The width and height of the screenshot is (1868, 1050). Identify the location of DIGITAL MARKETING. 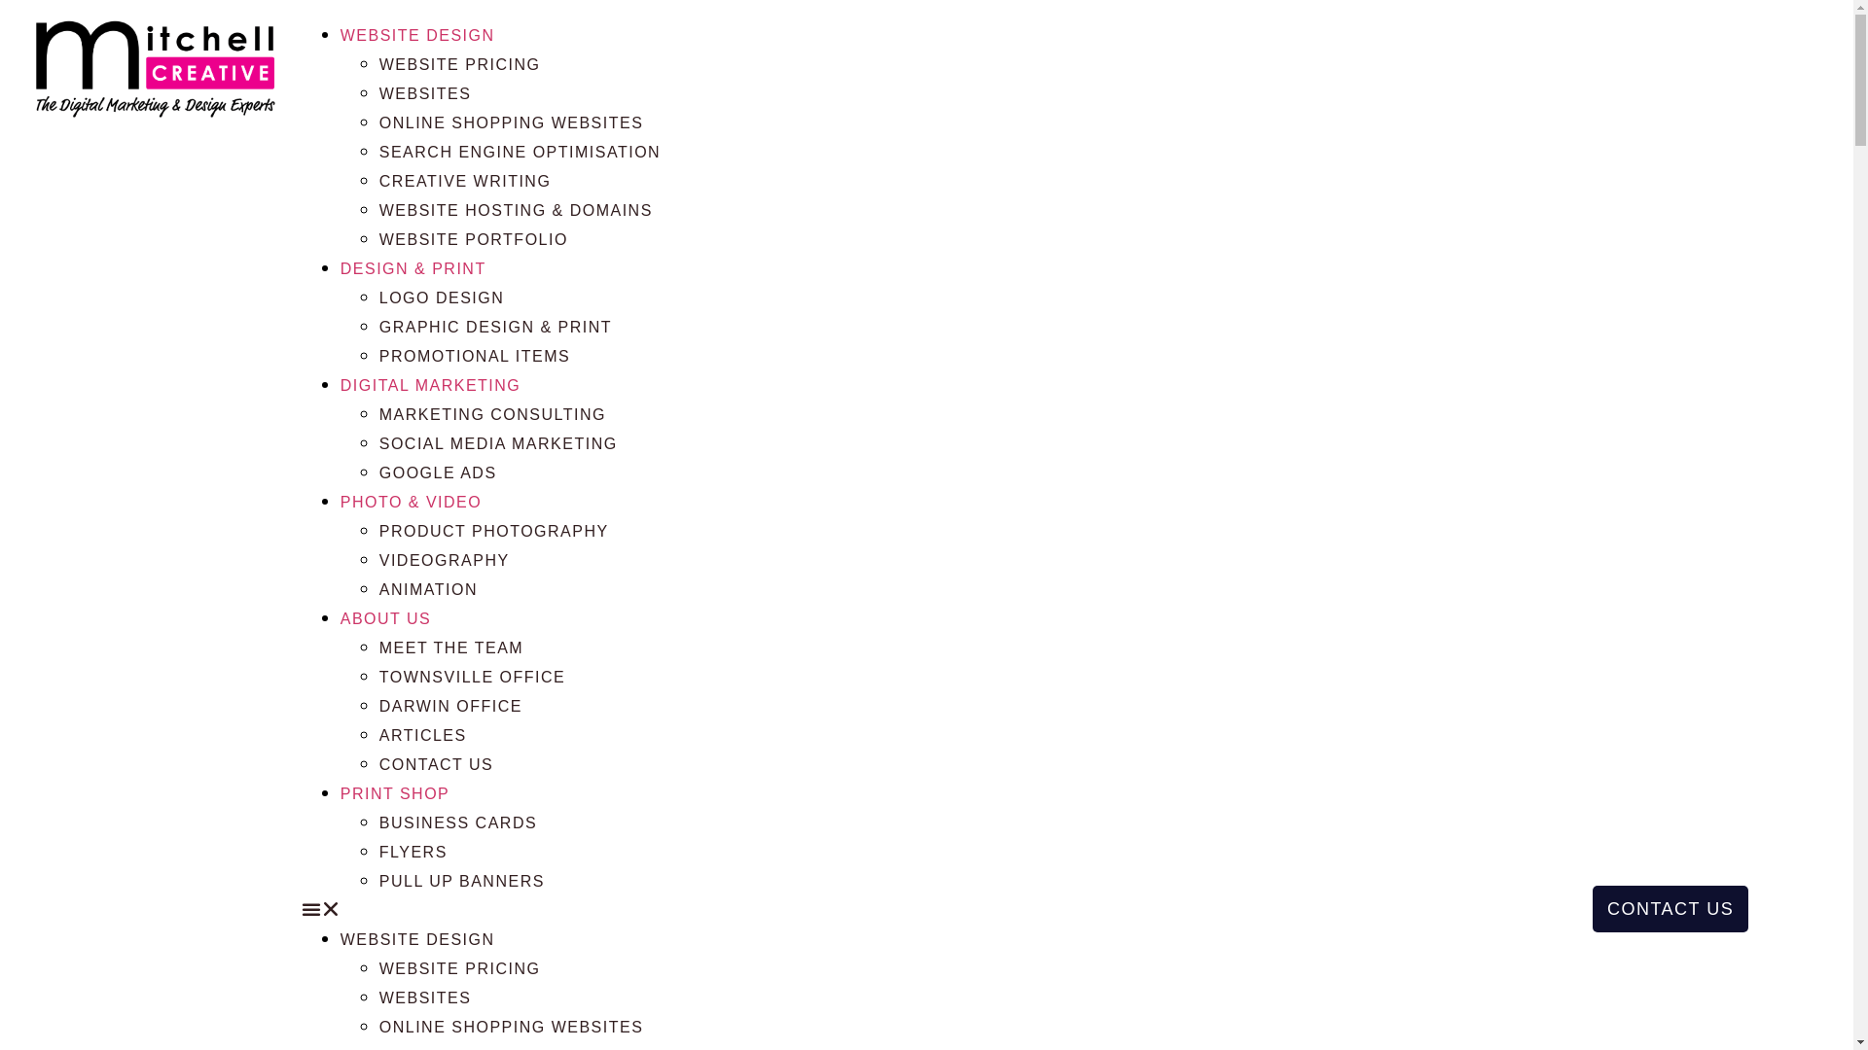
(431, 385).